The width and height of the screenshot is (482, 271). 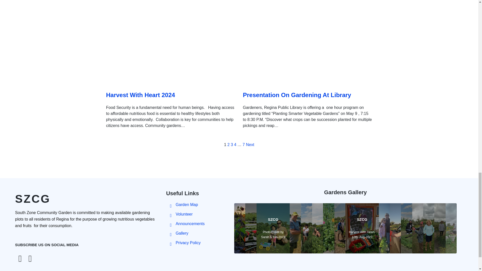 What do you see at coordinates (297, 95) in the screenshot?
I see `Presentation On Gardening At Library` at bounding box center [297, 95].